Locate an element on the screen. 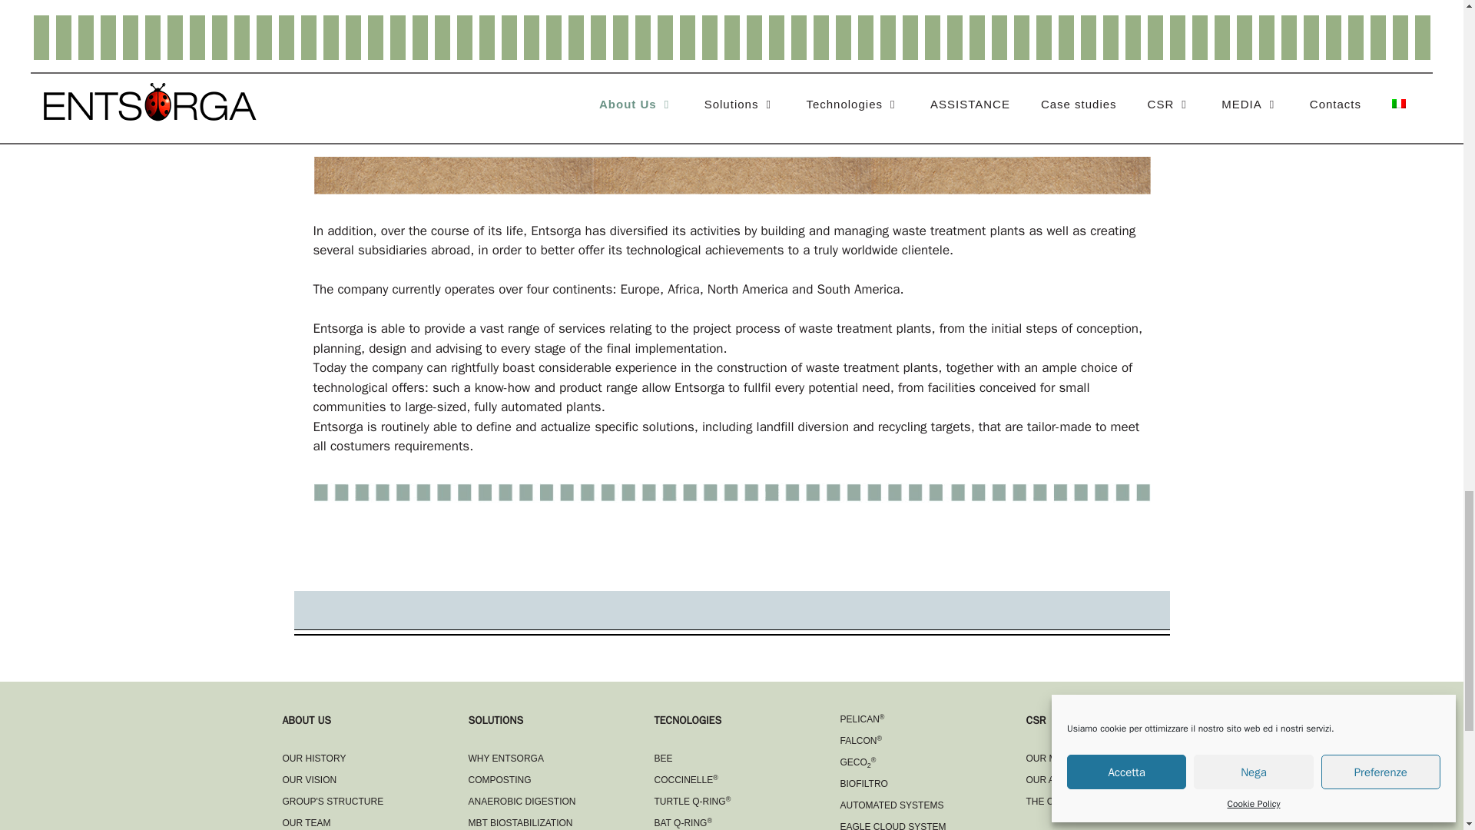  our vision is located at coordinates (310, 779).